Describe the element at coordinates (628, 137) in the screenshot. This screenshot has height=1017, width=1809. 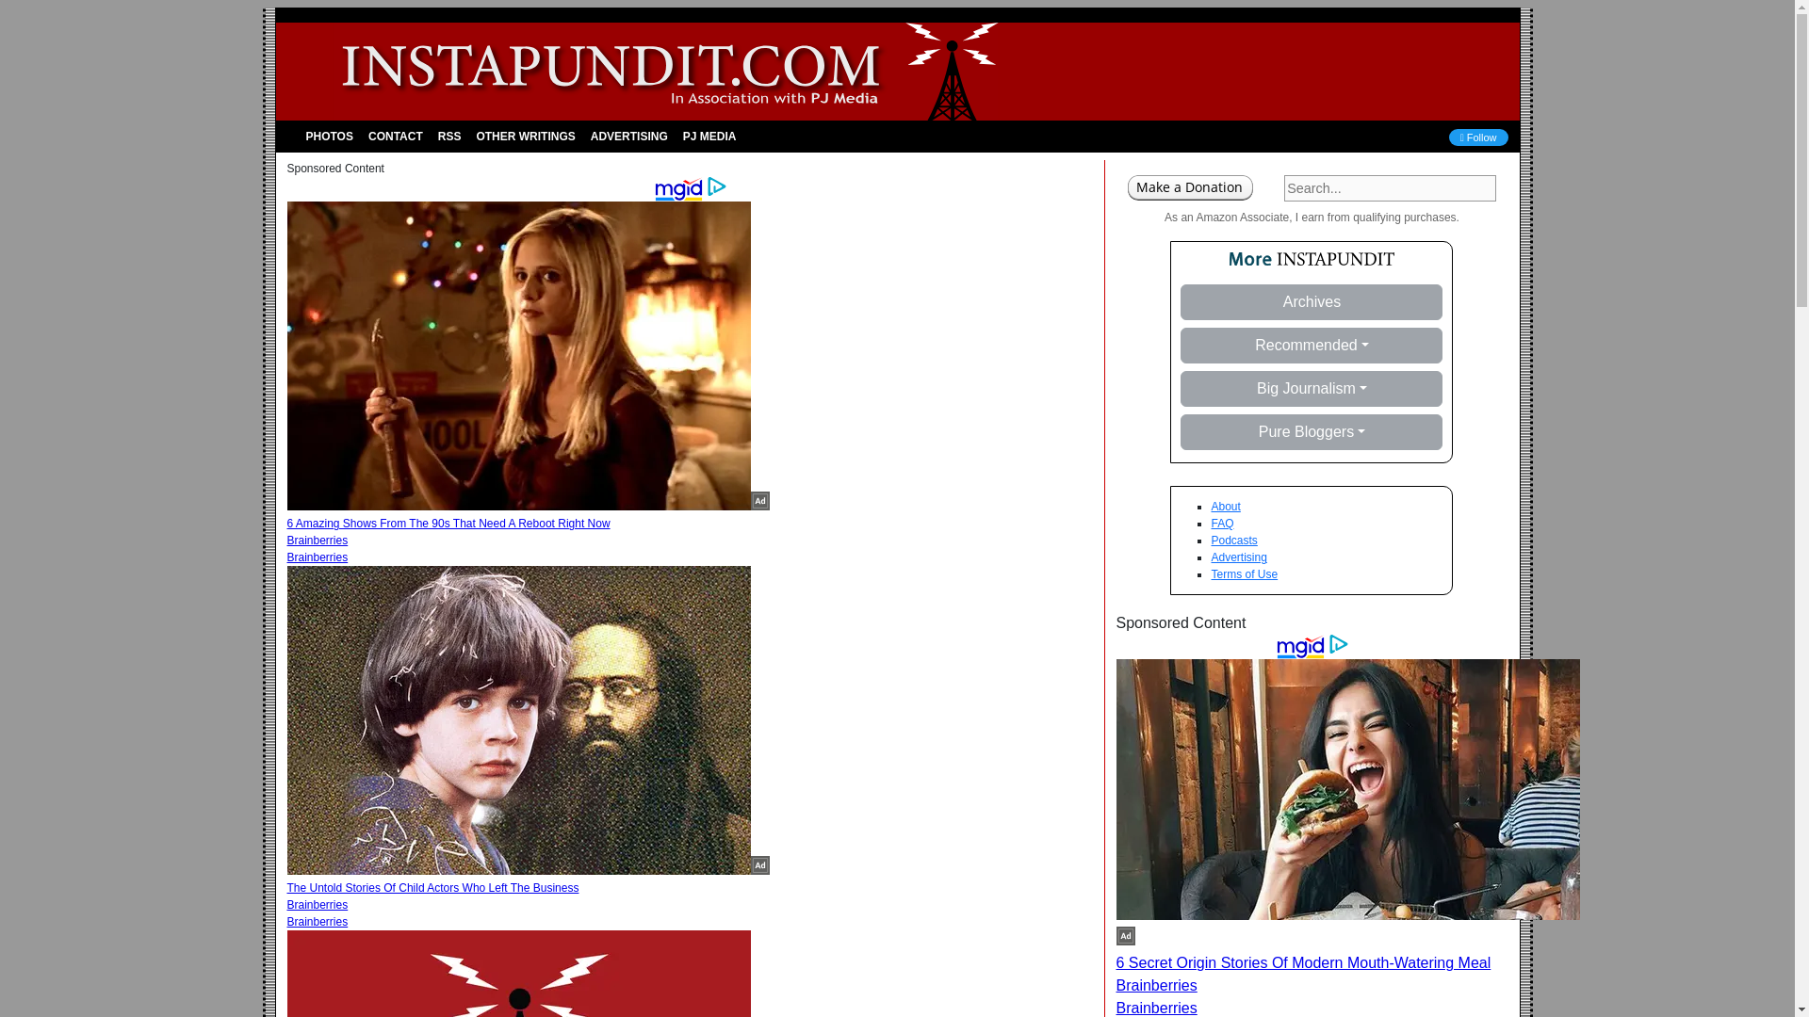
I see `Advertising` at that location.